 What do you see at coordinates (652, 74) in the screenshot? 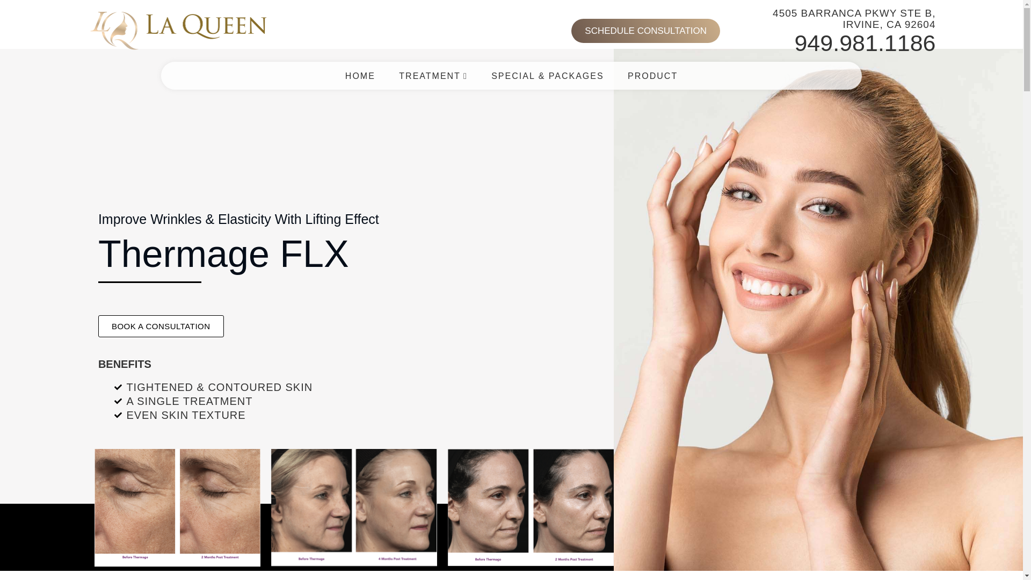
I see `PRODUCT` at bounding box center [652, 74].